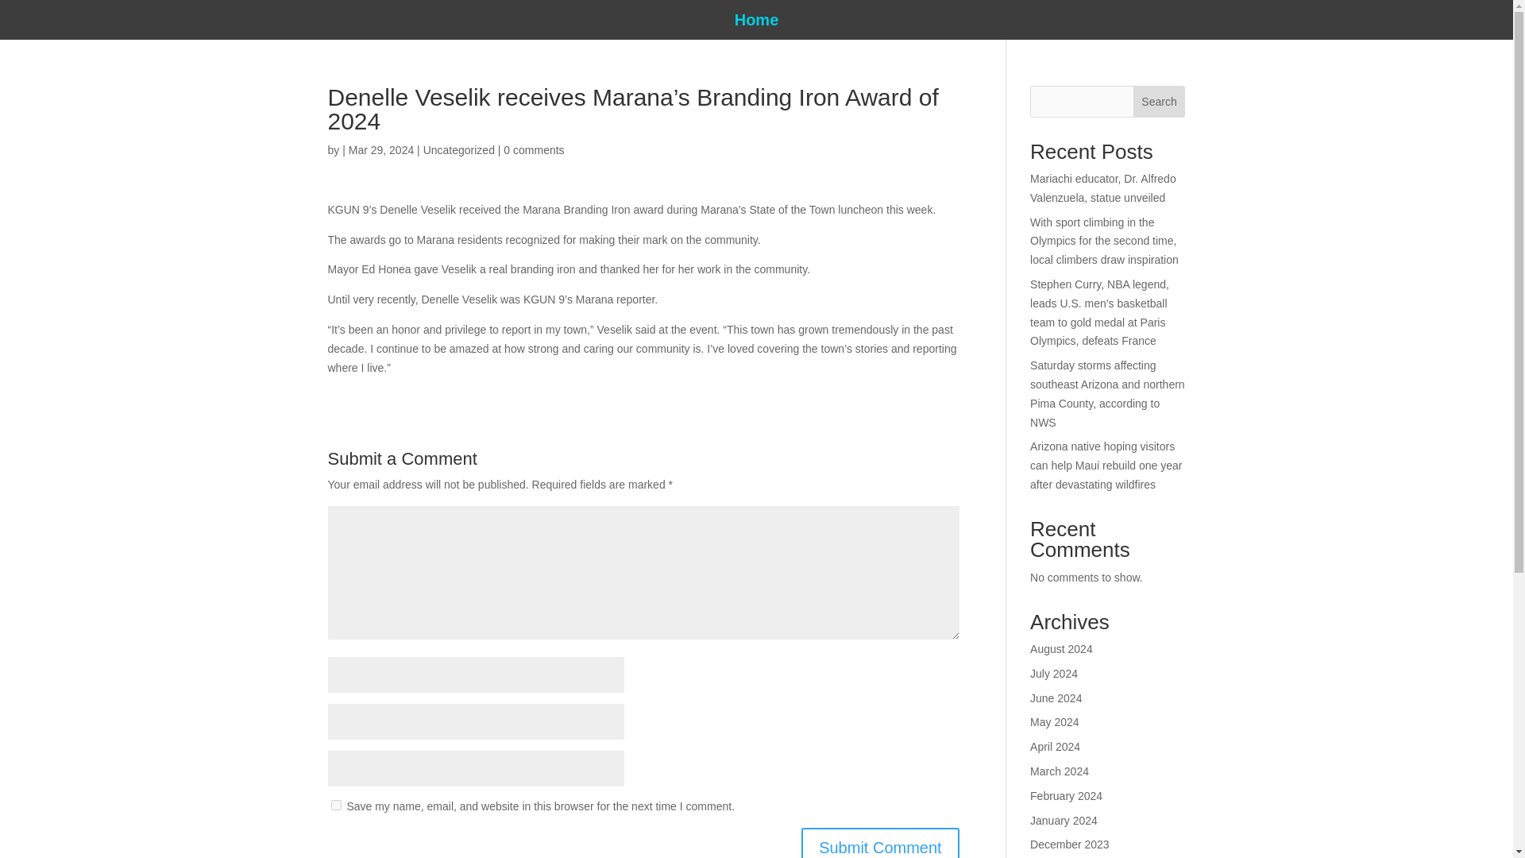 This screenshot has width=1525, height=858. I want to click on May 2024, so click(1054, 721).